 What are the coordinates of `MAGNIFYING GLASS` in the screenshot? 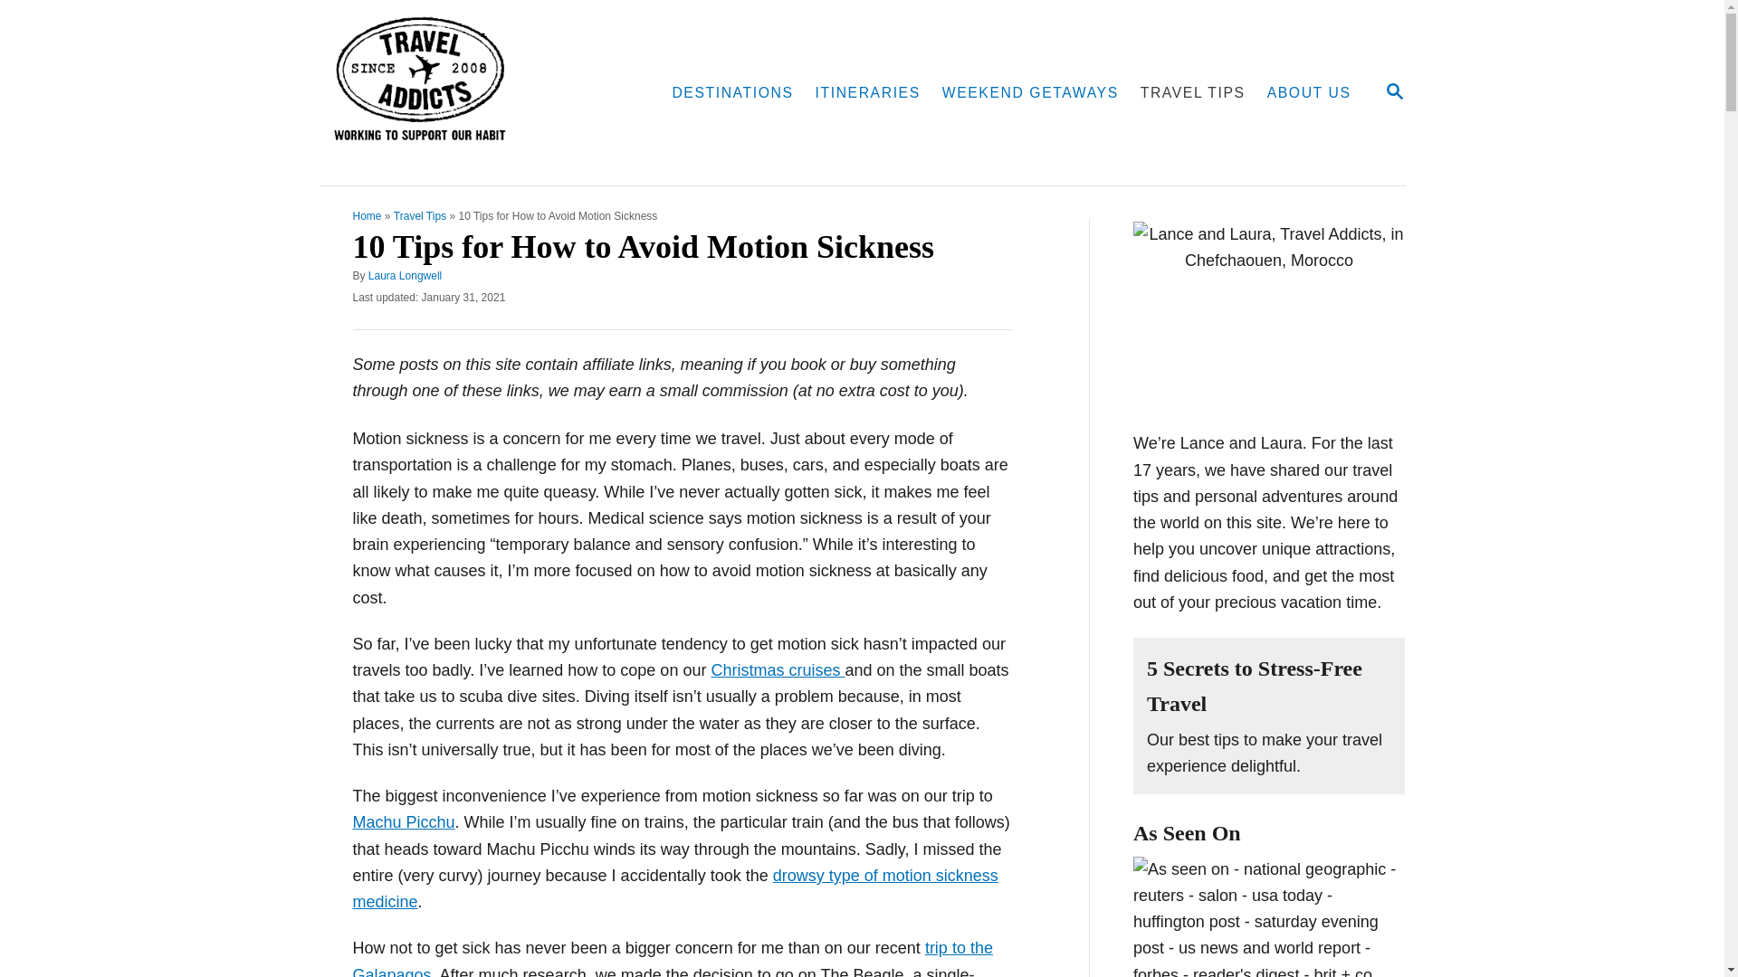 It's located at (1394, 92).